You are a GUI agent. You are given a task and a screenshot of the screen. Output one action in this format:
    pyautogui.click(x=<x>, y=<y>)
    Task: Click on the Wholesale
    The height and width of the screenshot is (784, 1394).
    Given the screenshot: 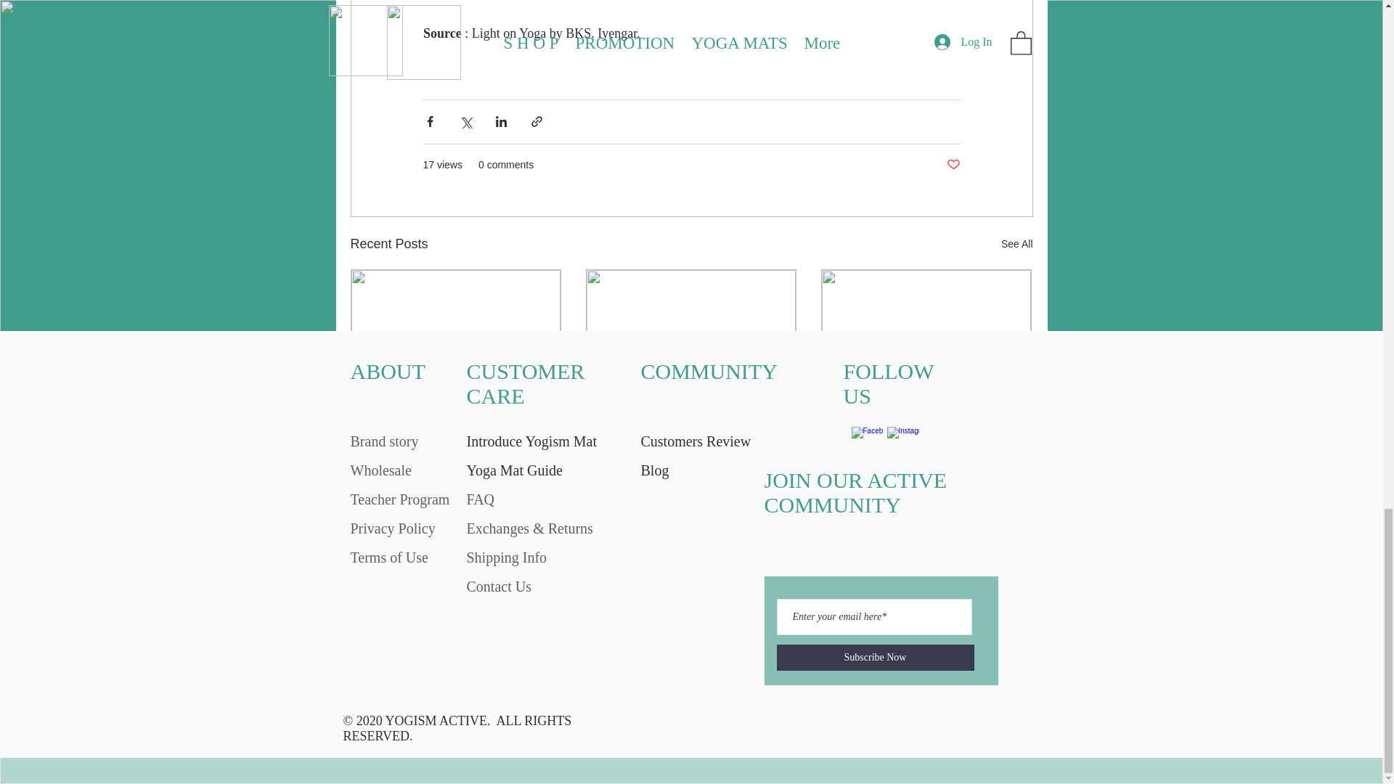 What is the action you would take?
    pyautogui.click(x=380, y=470)
    